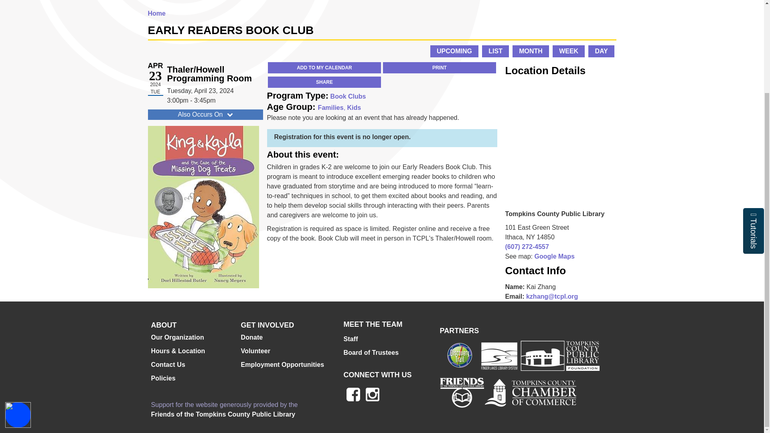 This screenshot has height=433, width=770. What do you see at coordinates (499, 355) in the screenshot?
I see `Finger Lakes Library System` at bounding box center [499, 355].